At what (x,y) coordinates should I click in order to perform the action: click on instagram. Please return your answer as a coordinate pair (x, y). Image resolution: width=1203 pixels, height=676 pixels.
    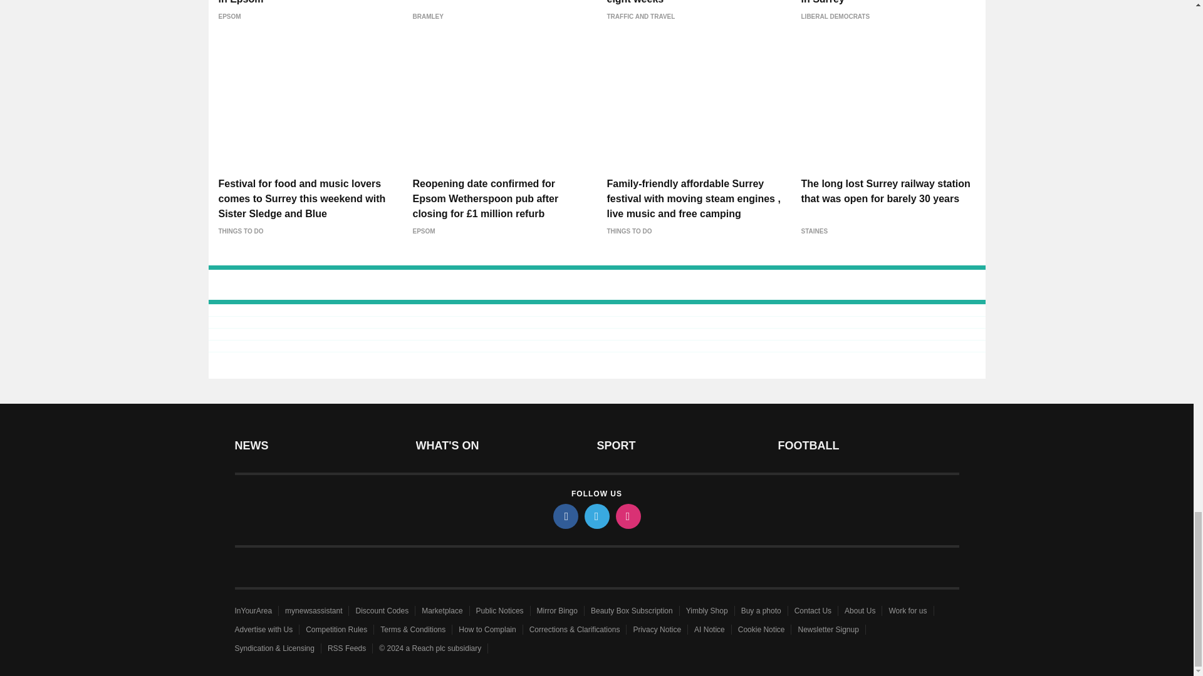
    Looking at the image, I should click on (627, 516).